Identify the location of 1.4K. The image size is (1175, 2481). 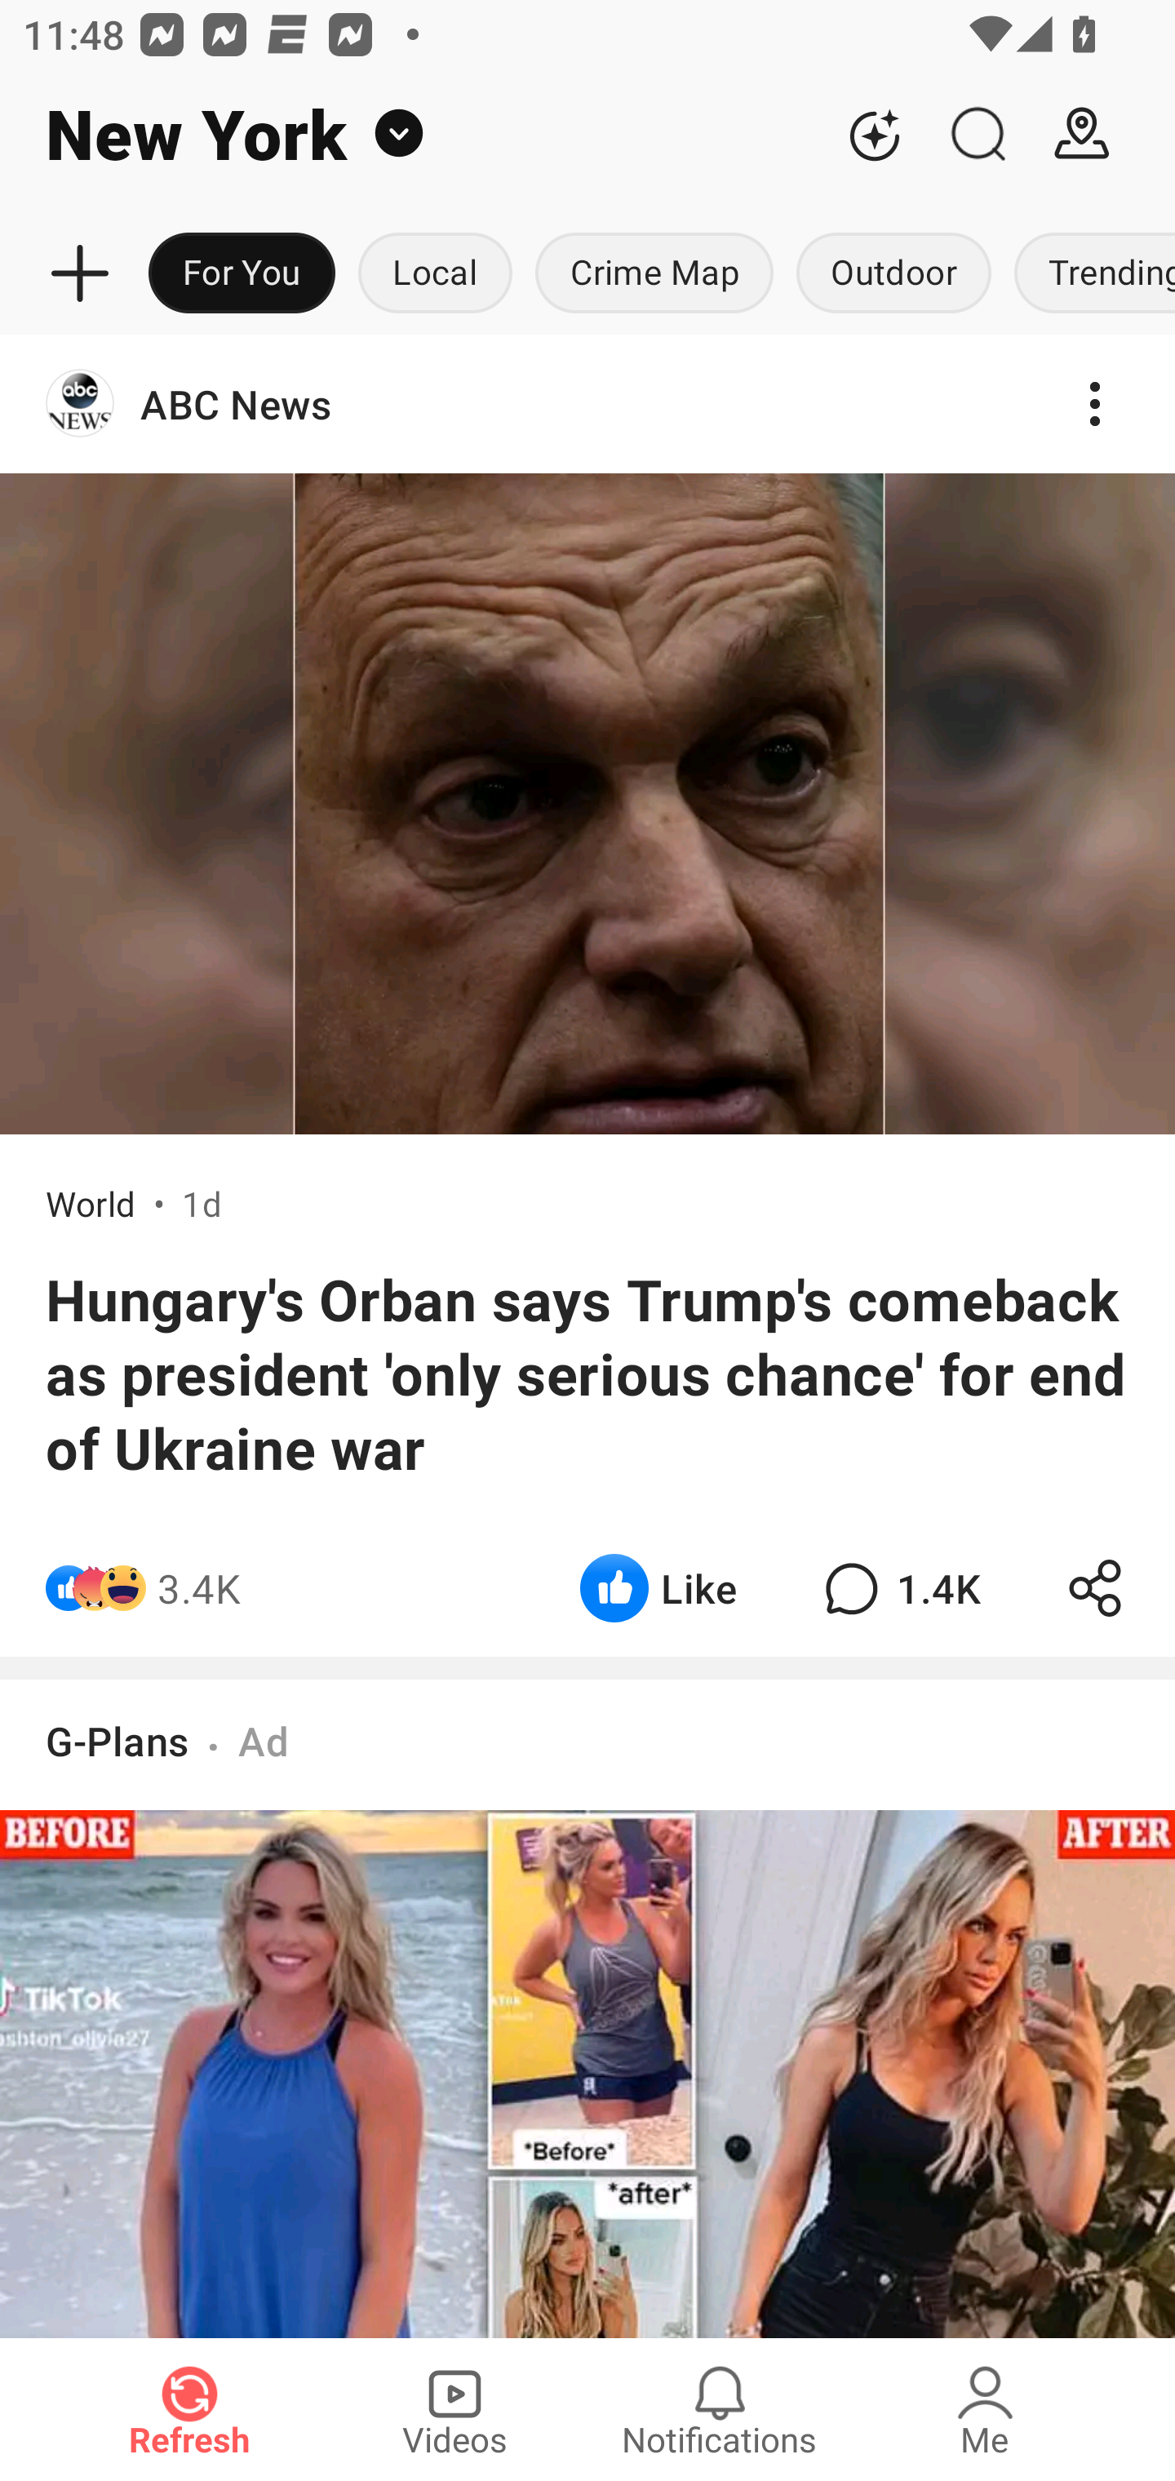
(898, 1587).